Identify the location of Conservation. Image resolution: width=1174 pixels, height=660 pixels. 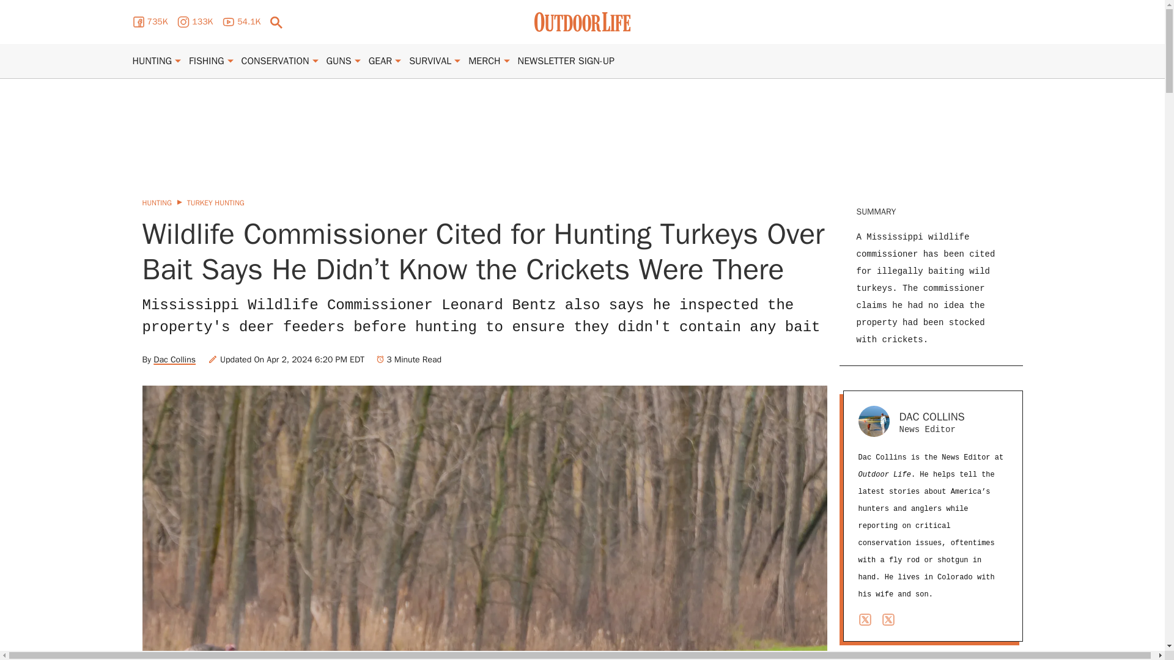
(275, 61).